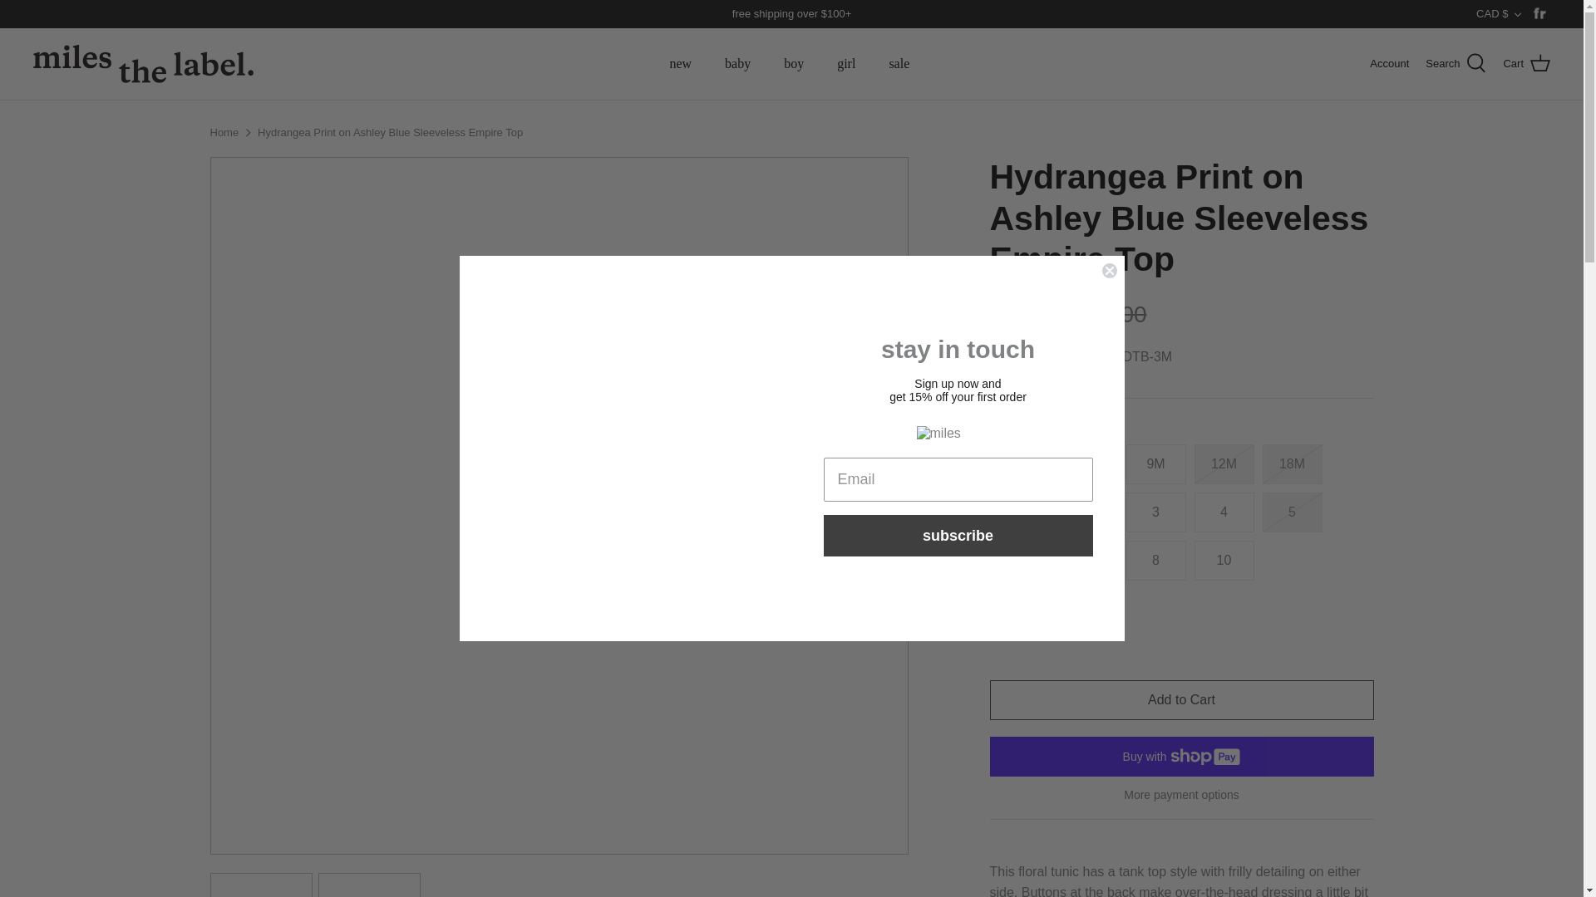 This screenshot has height=897, width=1596. Describe the element at coordinates (1526, 63) in the screenshot. I see `Cart` at that location.